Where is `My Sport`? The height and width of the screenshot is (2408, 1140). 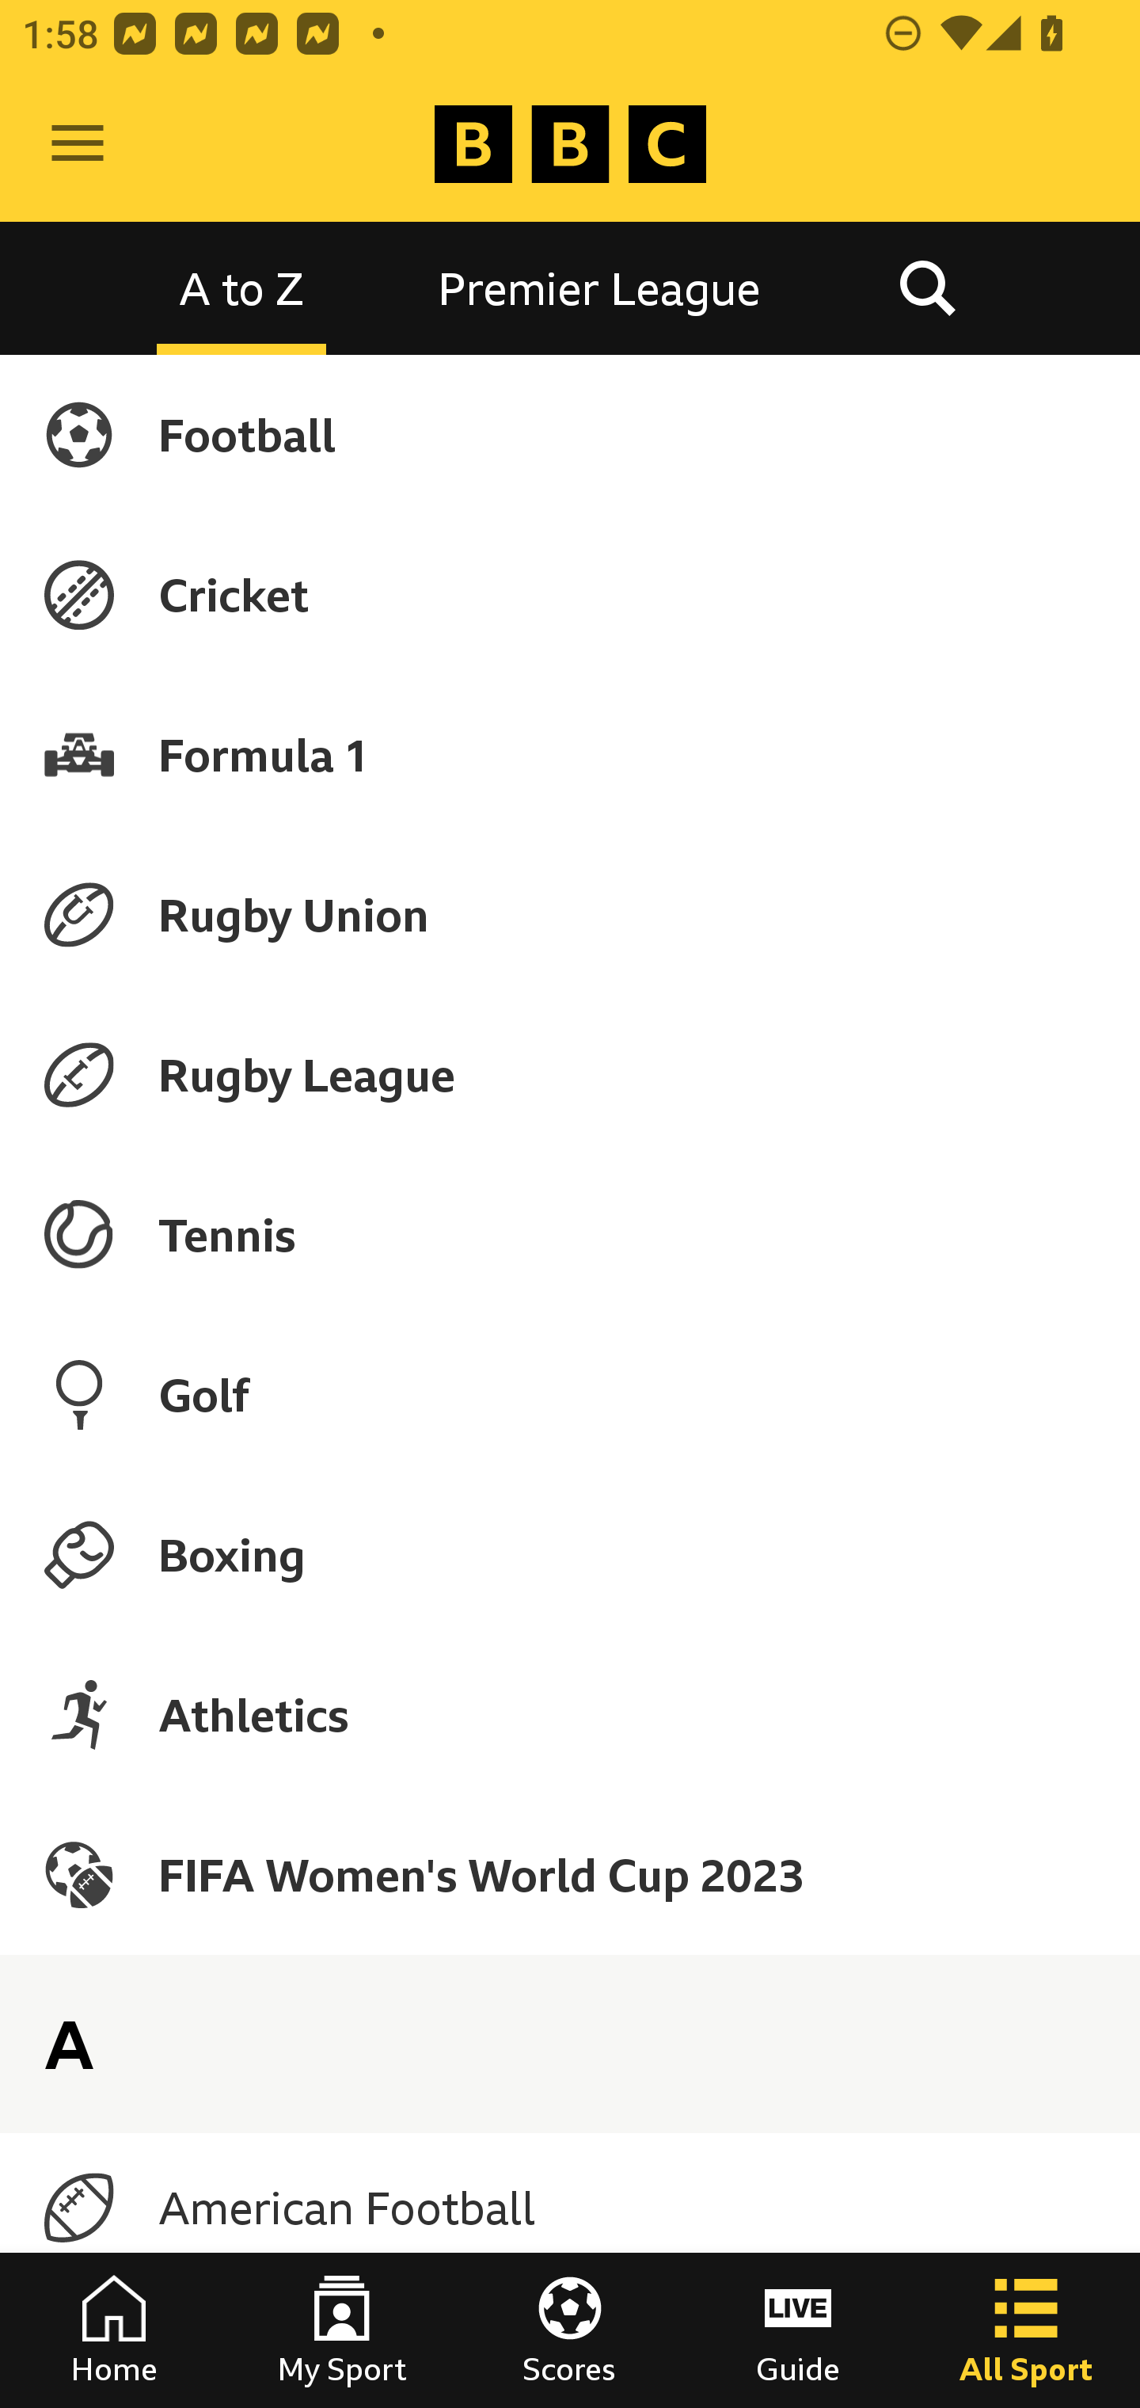 My Sport is located at coordinates (342, 2330).